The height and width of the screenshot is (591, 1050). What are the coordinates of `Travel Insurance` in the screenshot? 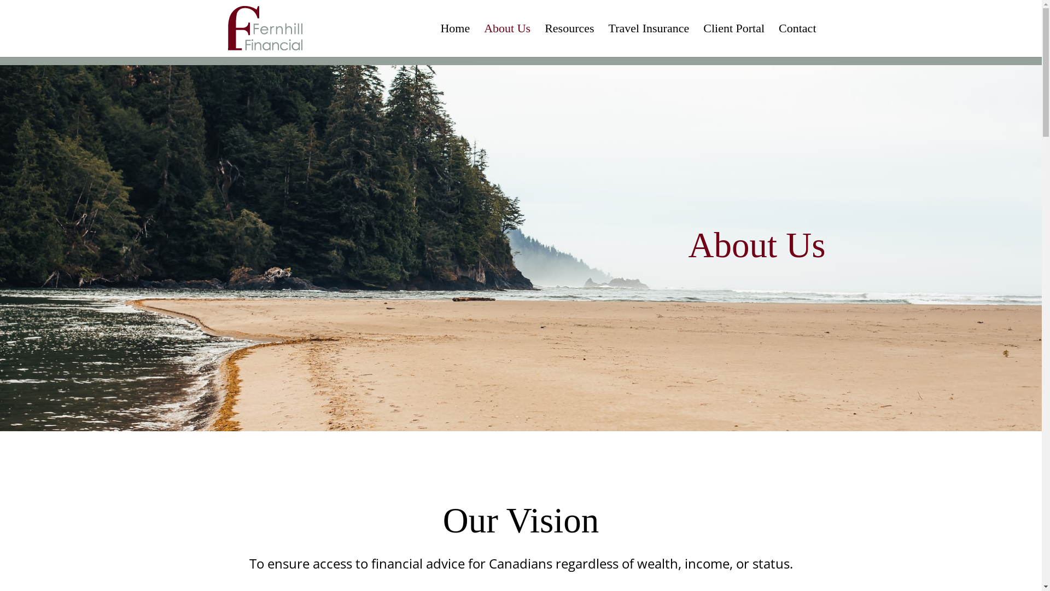 It's located at (649, 40).